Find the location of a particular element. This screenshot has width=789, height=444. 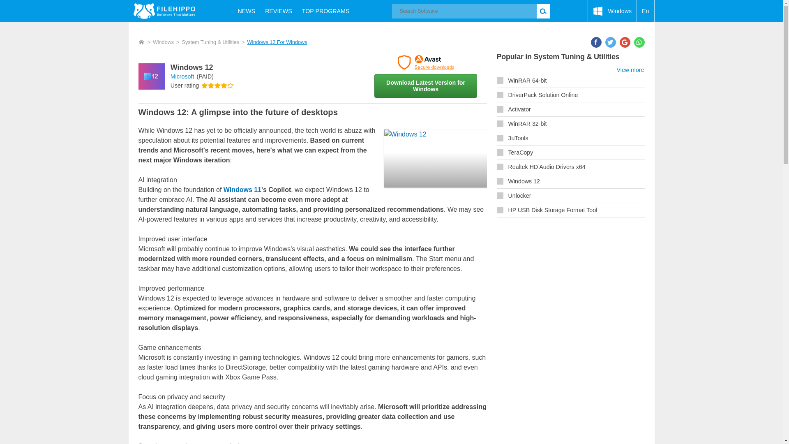

NEWS is located at coordinates (247, 11).